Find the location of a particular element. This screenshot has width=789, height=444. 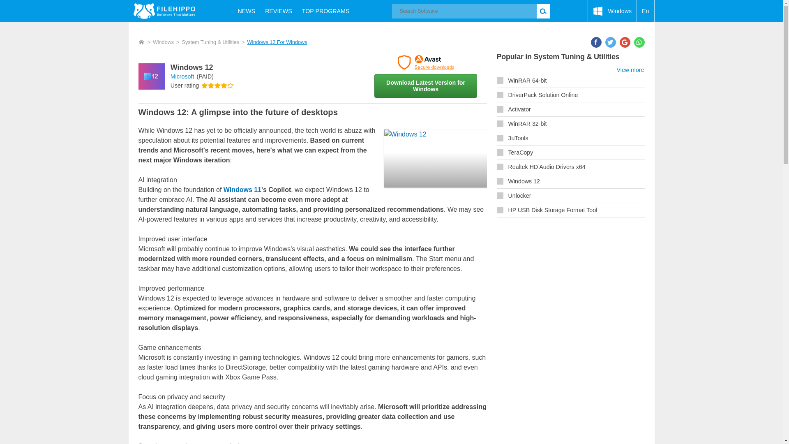

NEWS is located at coordinates (247, 11).